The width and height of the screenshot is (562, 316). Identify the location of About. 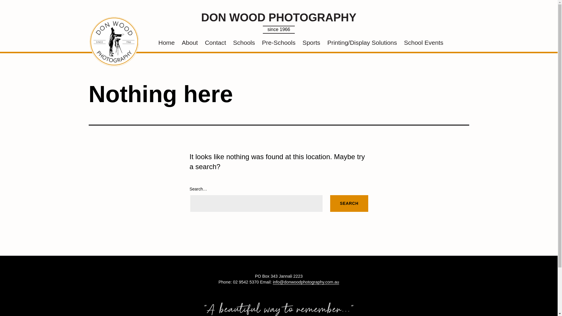
(190, 43).